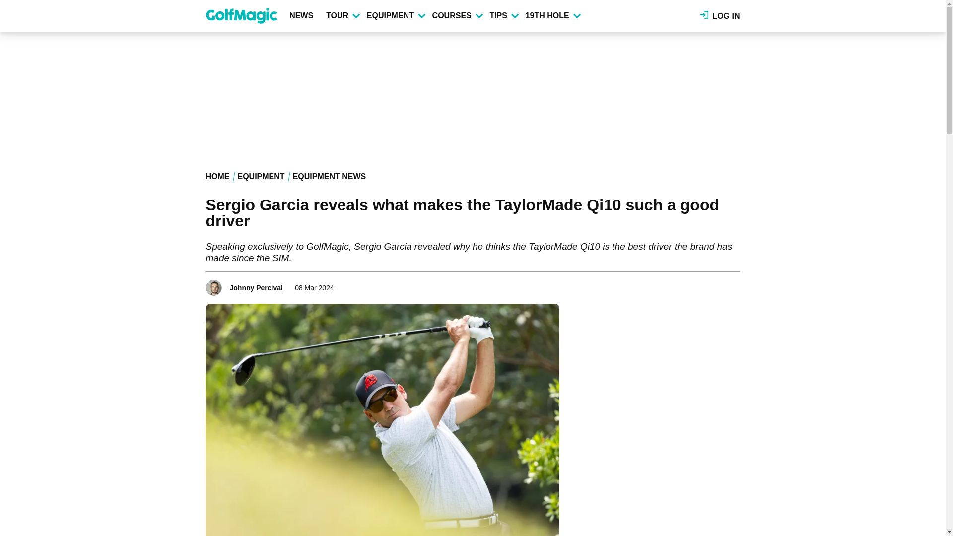 The width and height of the screenshot is (953, 536). What do you see at coordinates (733, 285) in the screenshot?
I see `Share to Email` at bounding box center [733, 285].